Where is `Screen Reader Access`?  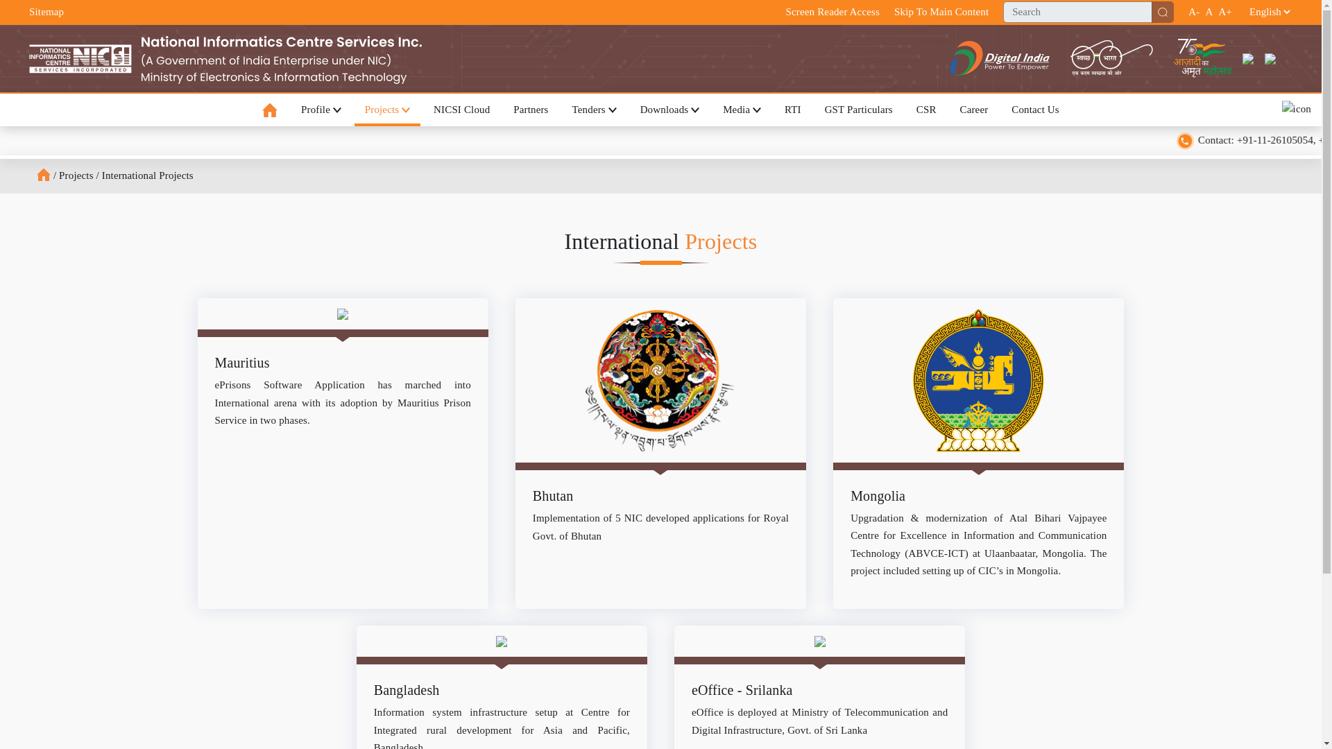
Screen Reader Access is located at coordinates (832, 12).